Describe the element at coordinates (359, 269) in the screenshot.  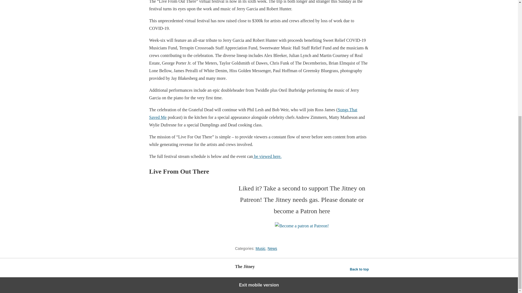
I see `Back to top` at that location.